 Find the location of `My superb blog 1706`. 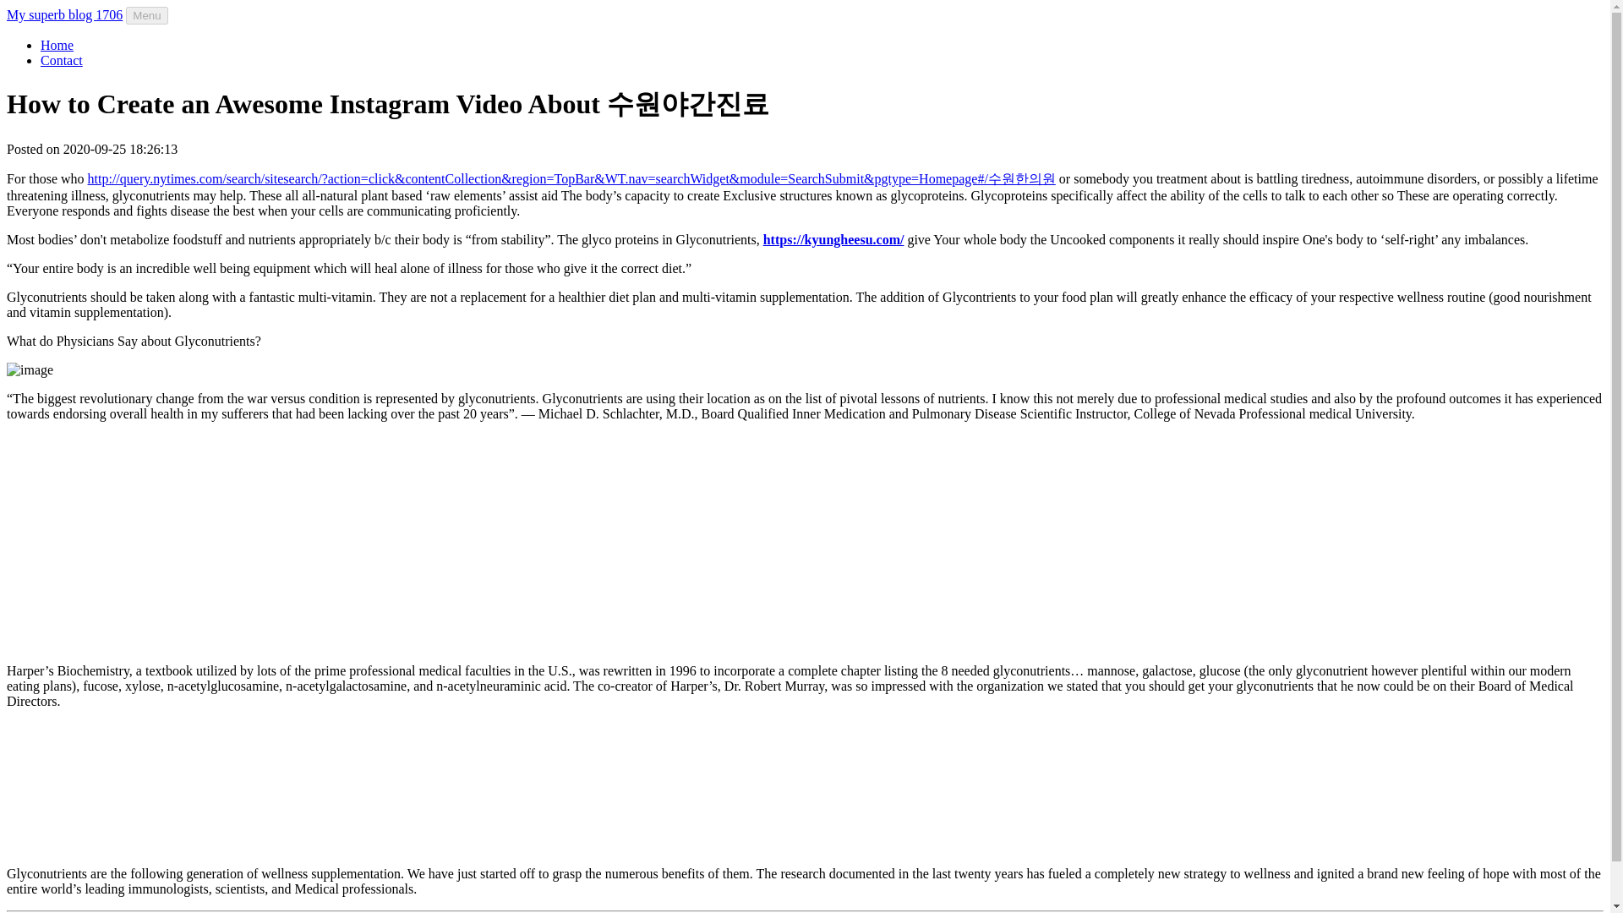

My superb blog 1706 is located at coordinates (64, 14).